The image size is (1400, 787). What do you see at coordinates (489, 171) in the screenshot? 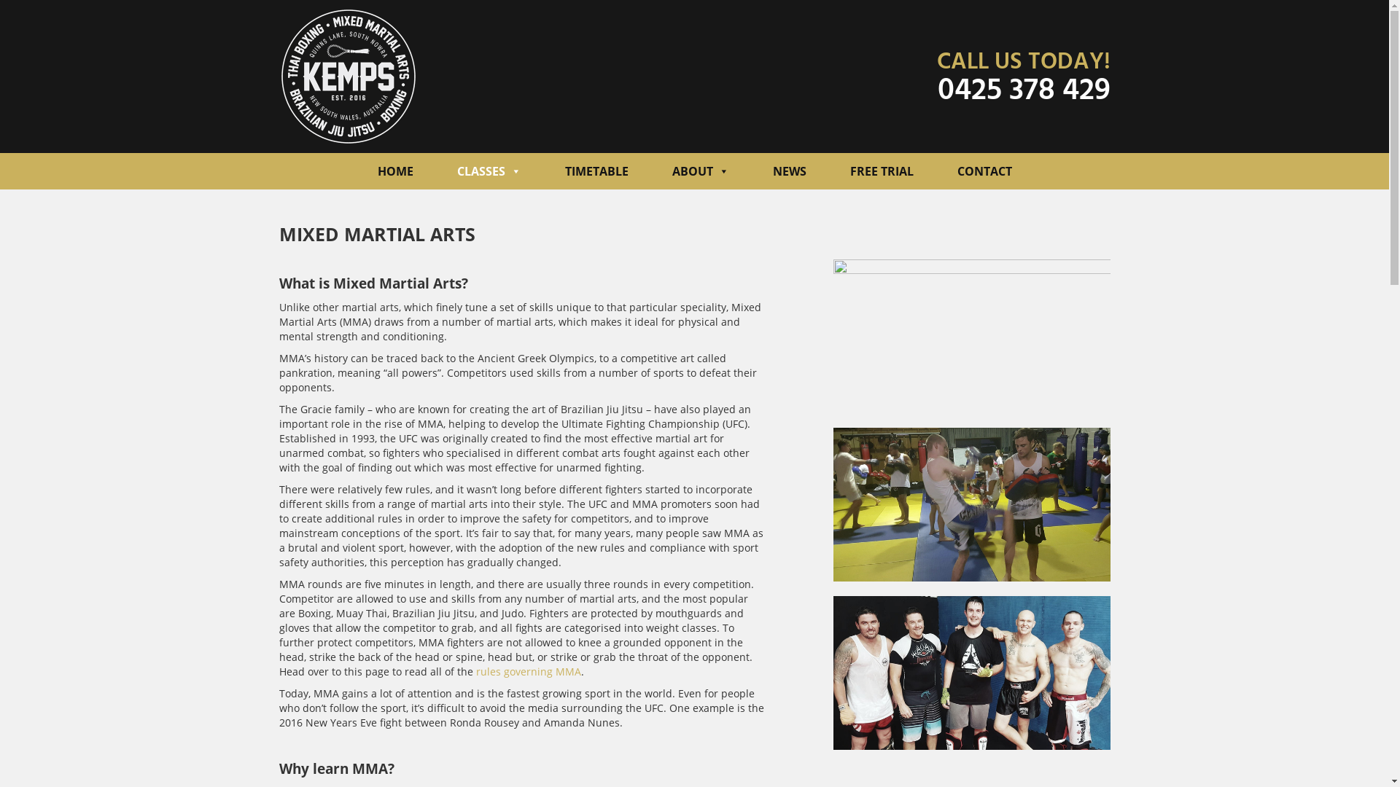
I see `CLASSES` at bounding box center [489, 171].